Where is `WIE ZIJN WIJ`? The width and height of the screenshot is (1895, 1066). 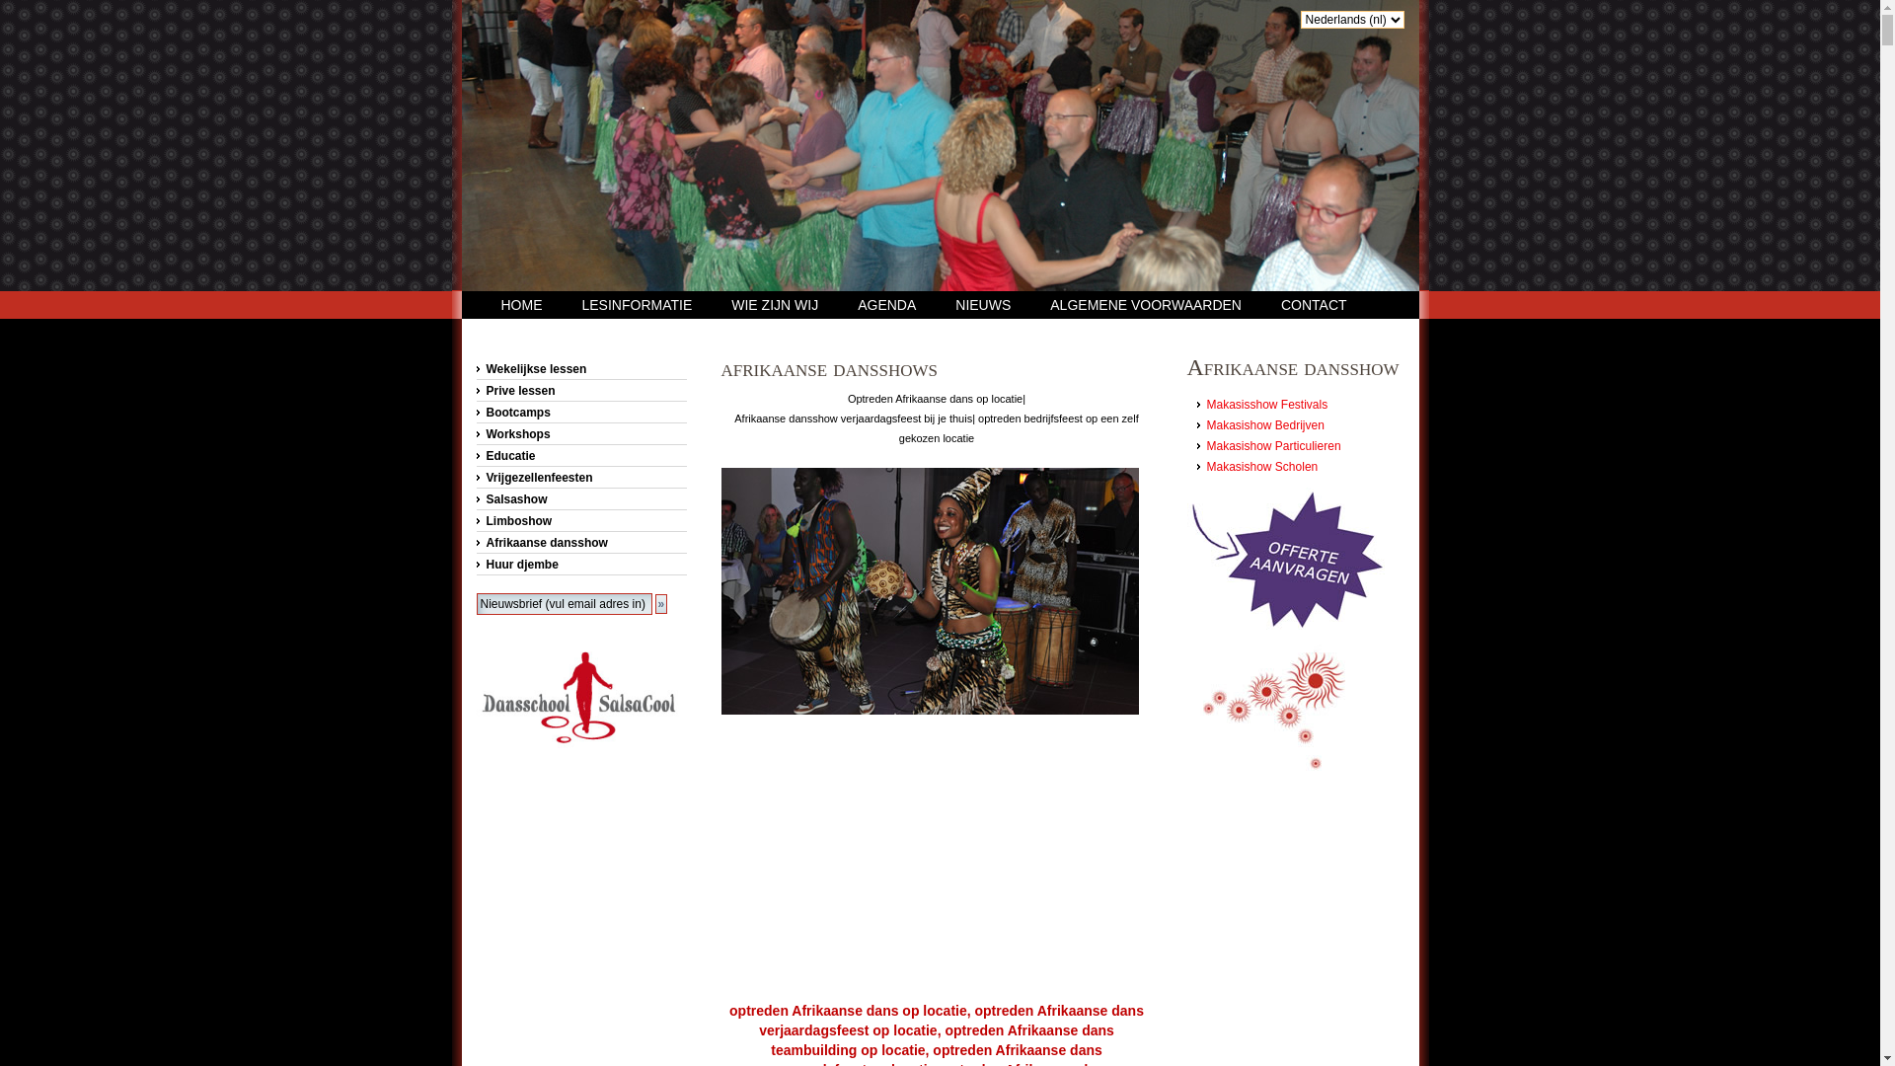 WIE ZIJN WIJ is located at coordinates (775, 305).